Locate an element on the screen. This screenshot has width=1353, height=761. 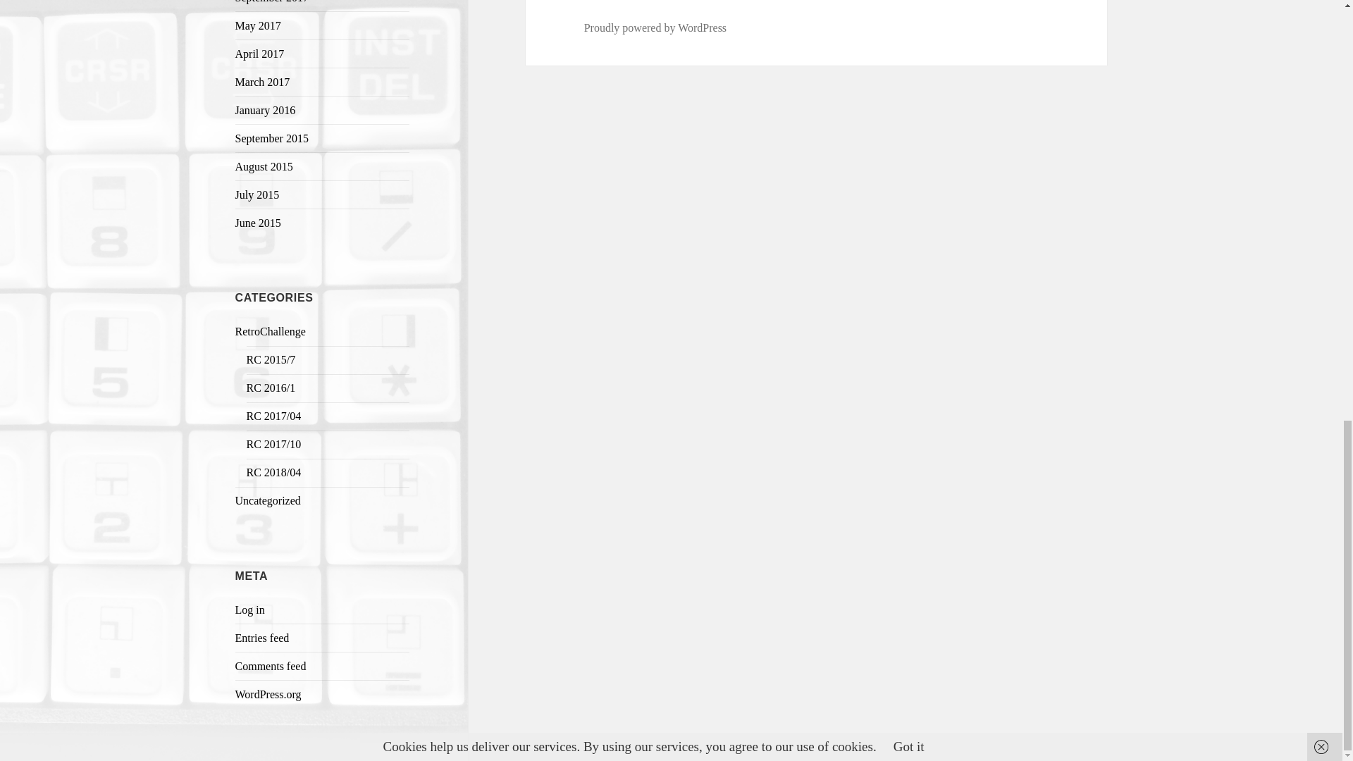
RetroChallenge is located at coordinates (271, 331).